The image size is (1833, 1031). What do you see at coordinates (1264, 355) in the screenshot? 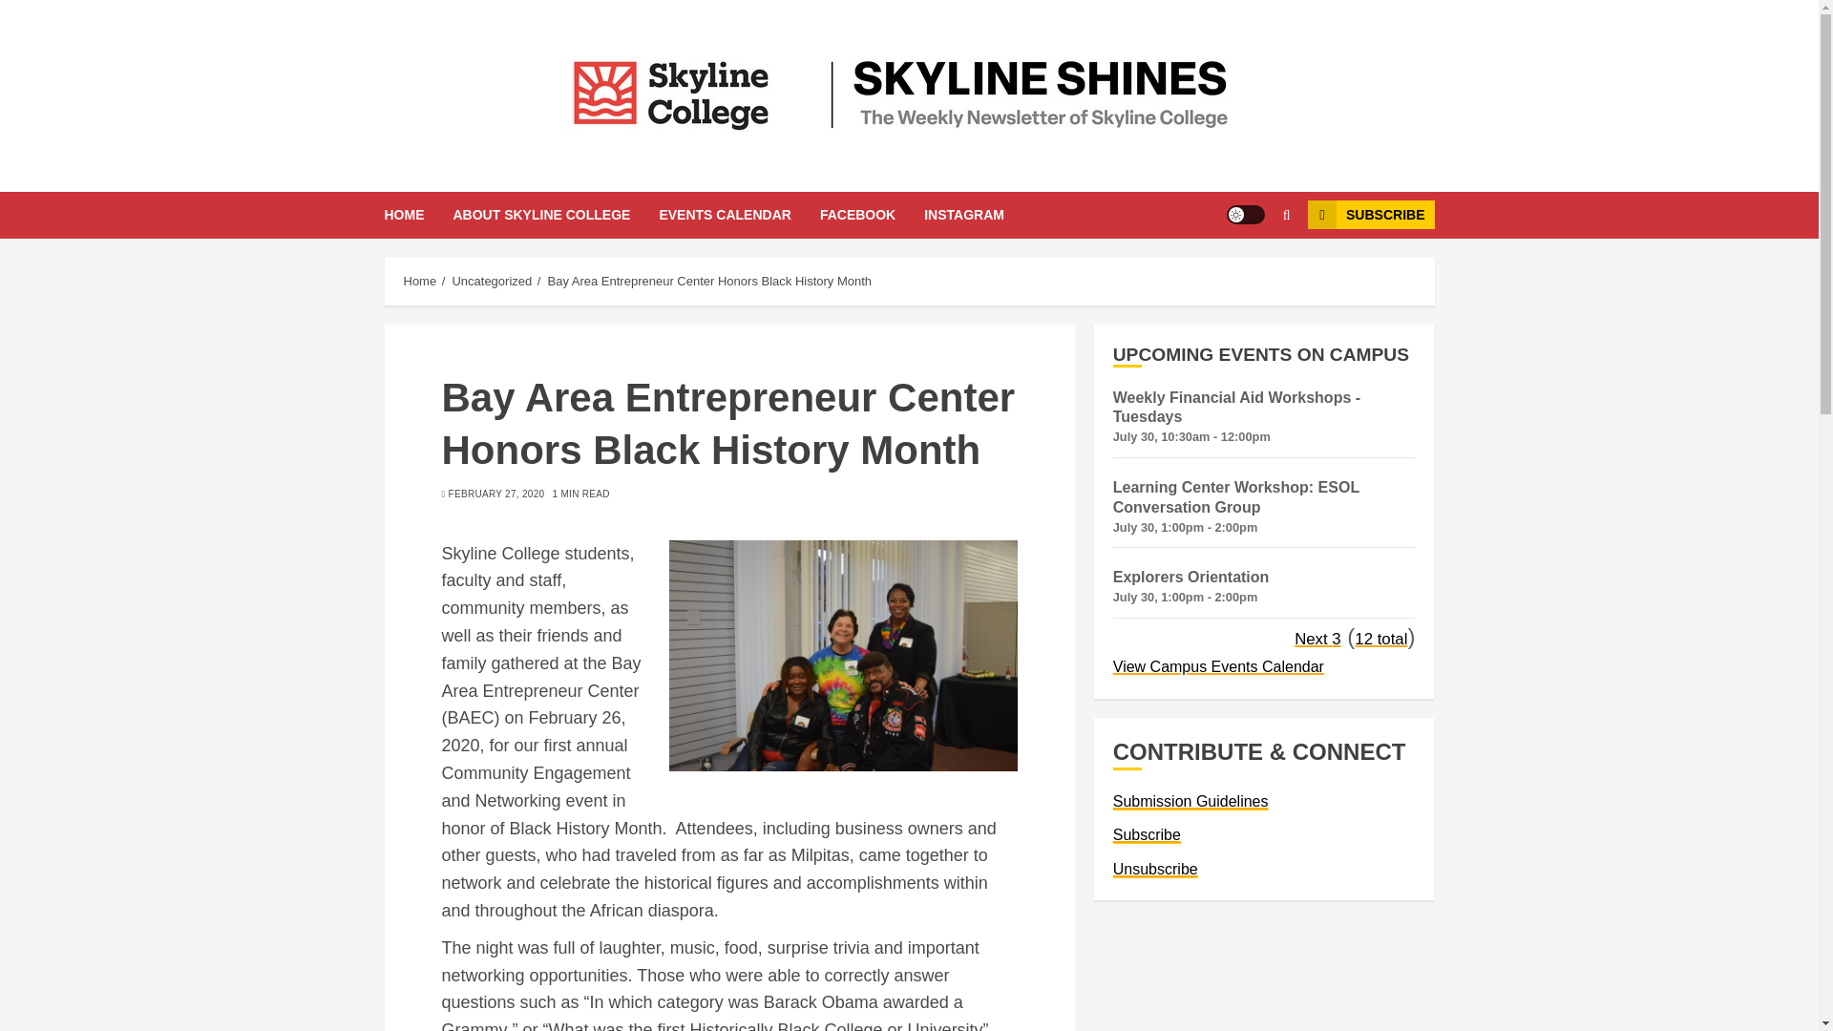
I see `UPCOMING EVENTS ON CAMPUS` at bounding box center [1264, 355].